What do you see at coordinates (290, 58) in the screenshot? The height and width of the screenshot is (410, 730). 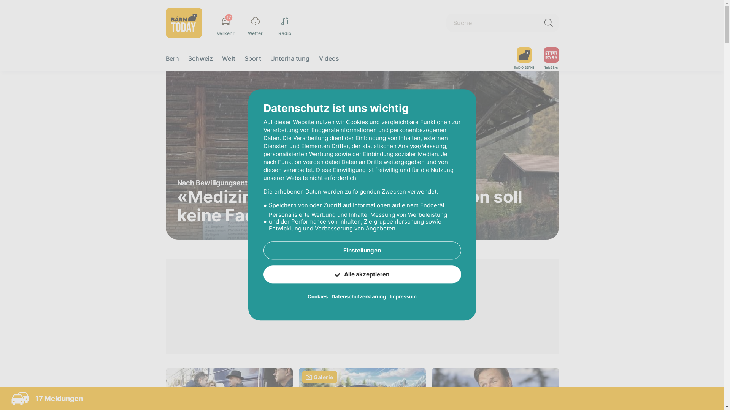 I see `Unterhaltung` at bounding box center [290, 58].